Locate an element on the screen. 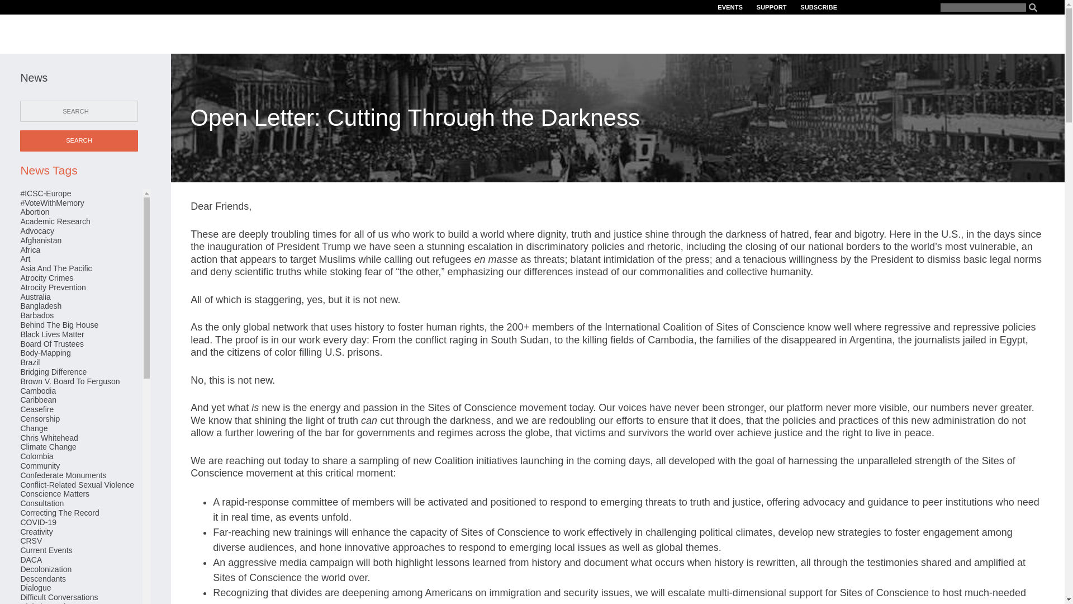  atrocity crimes is located at coordinates (46, 278).